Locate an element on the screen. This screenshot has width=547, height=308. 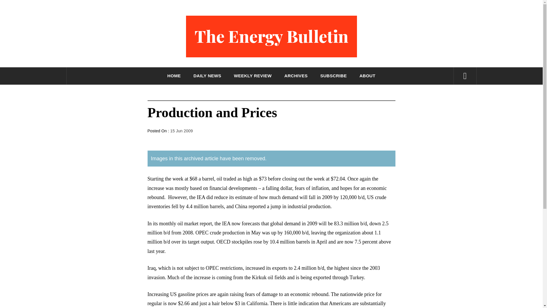
Search is located at coordinates (300, 14).